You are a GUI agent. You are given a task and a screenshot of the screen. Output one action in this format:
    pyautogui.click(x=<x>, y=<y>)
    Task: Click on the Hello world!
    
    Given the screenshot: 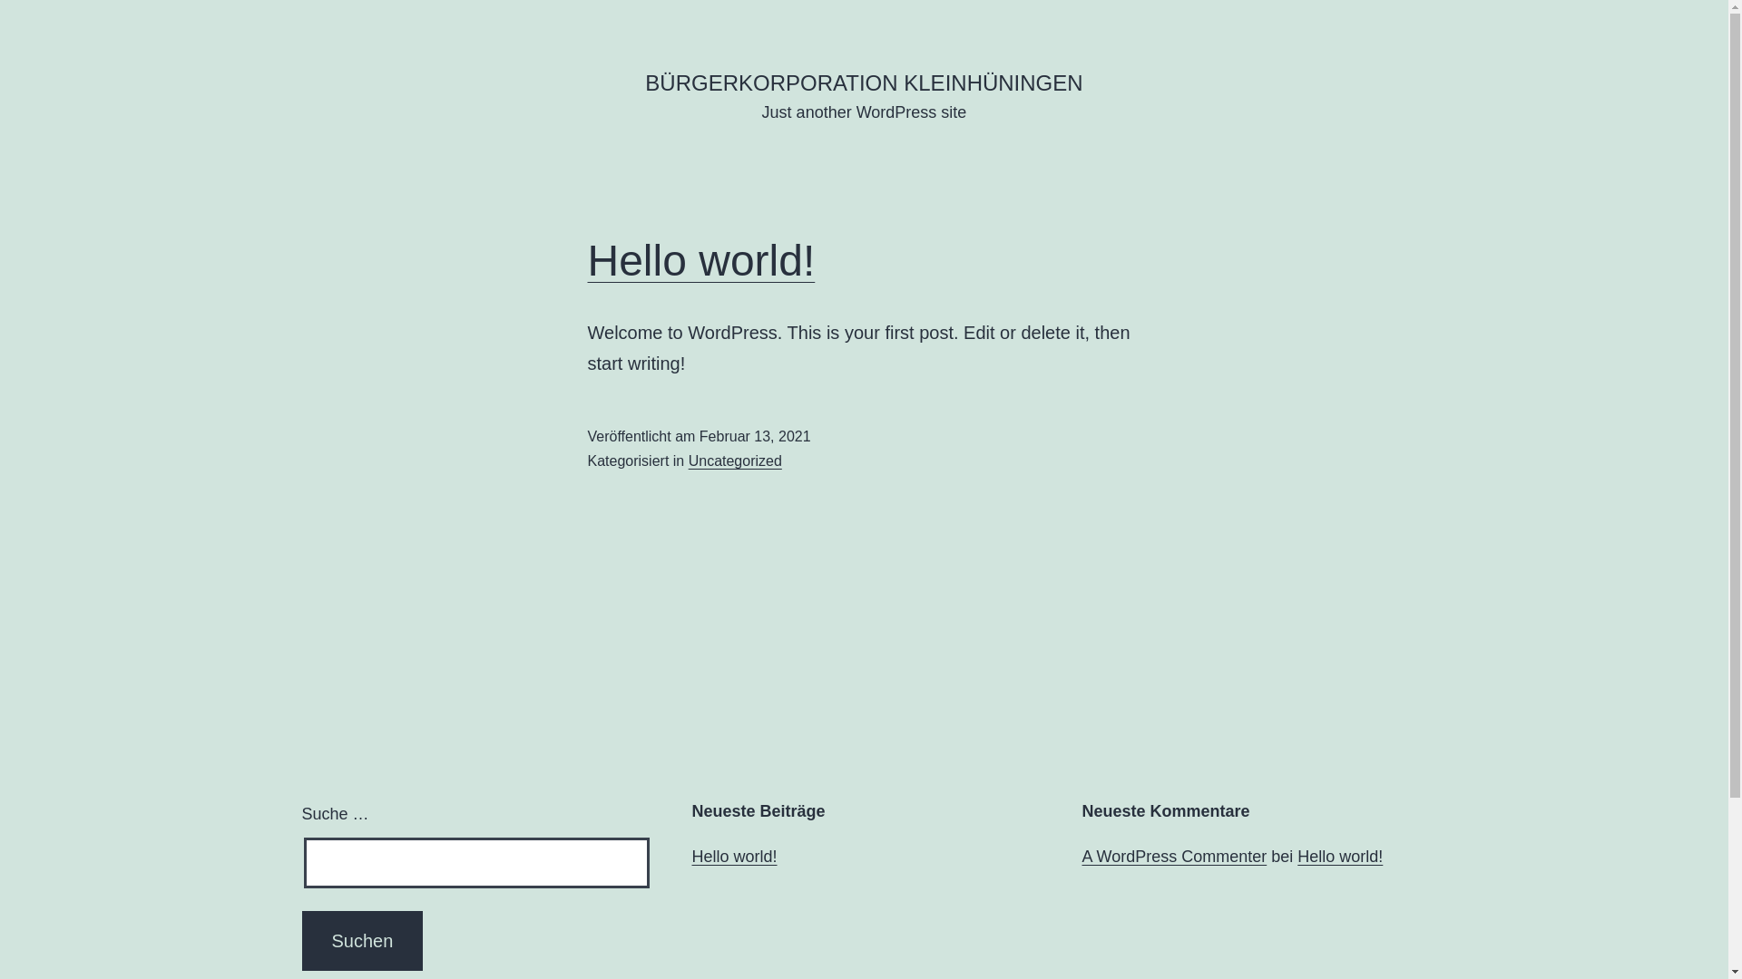 What is the action you would take?
    pyautogui.click(x=702, y=261)
    